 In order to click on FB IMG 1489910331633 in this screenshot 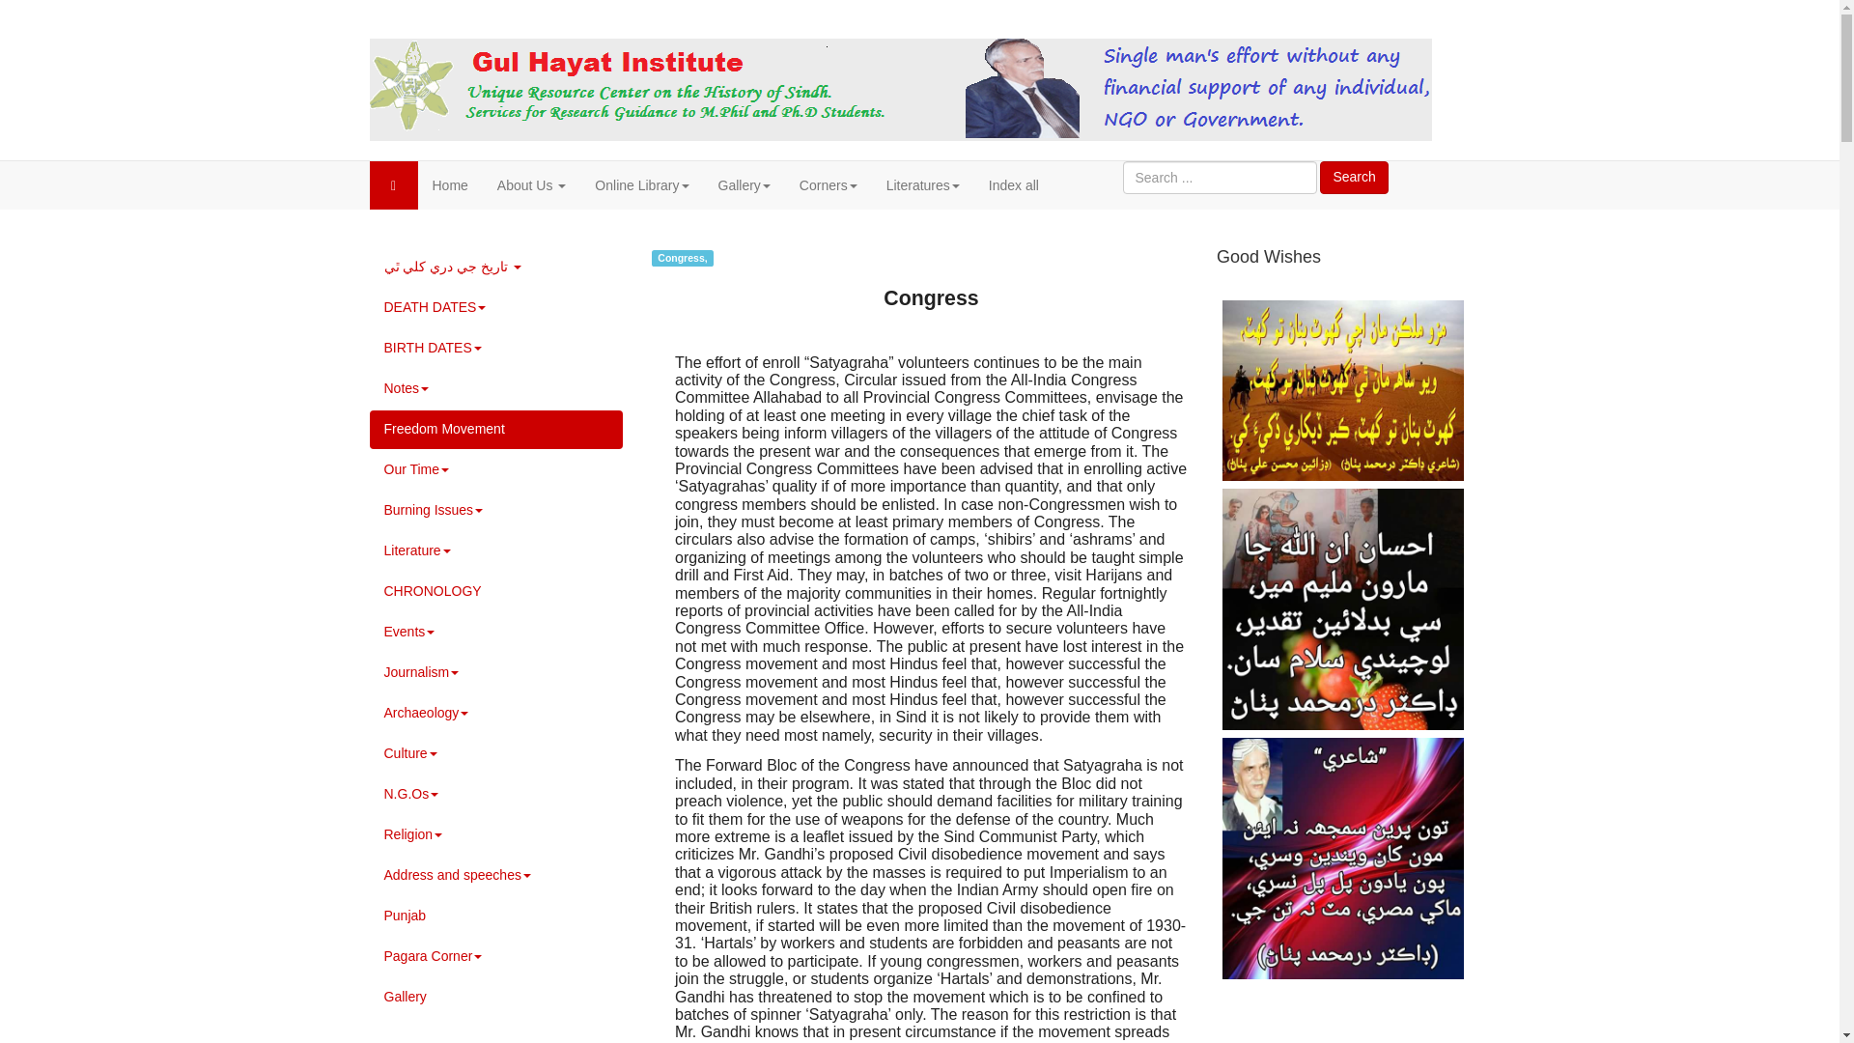, I will do `click(1342, 858)`.